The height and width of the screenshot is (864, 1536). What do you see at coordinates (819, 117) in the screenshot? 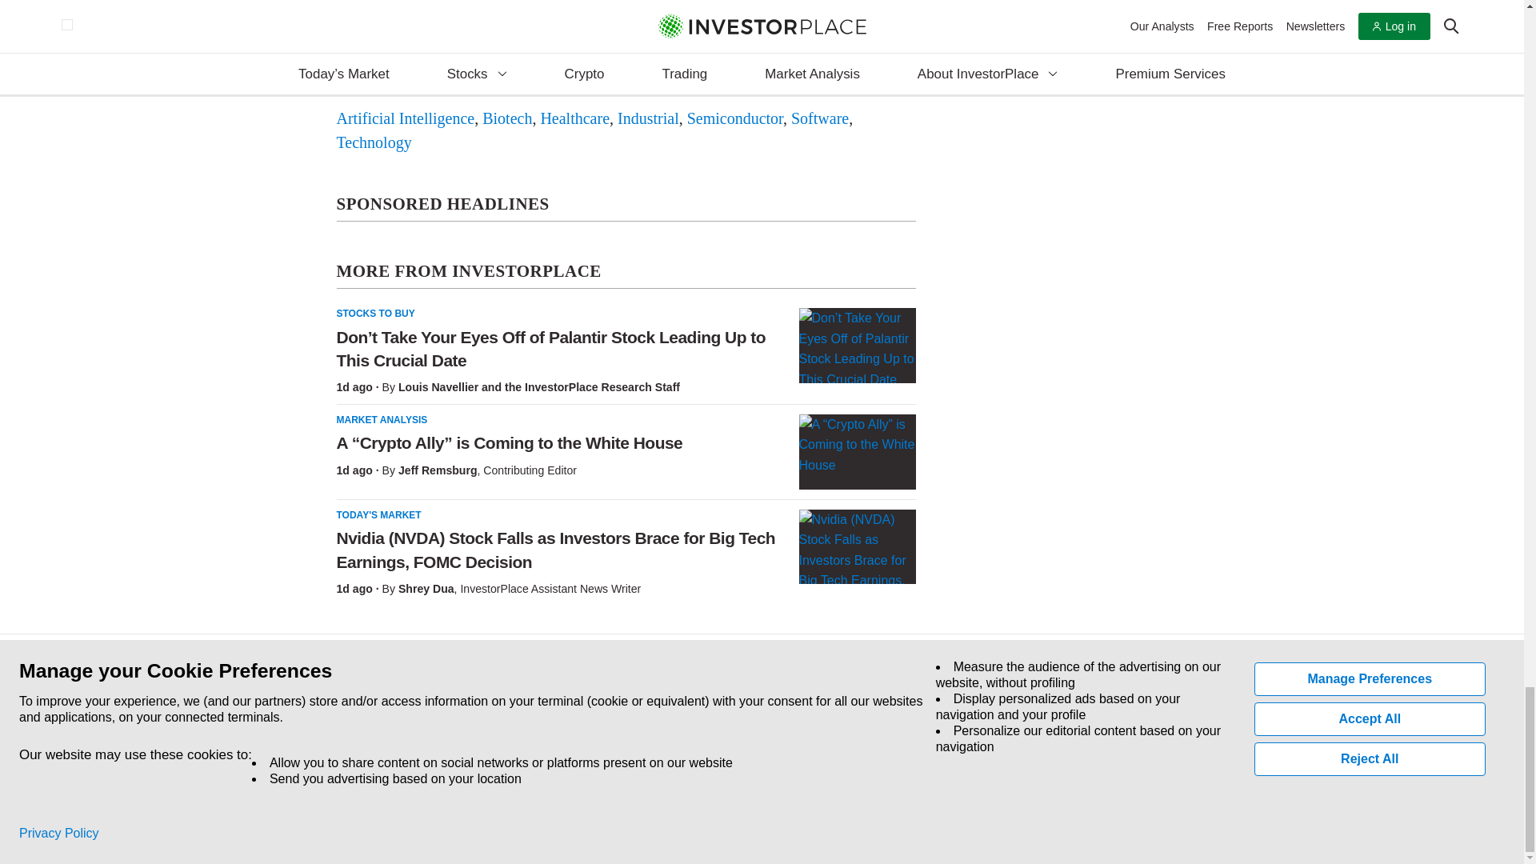
I see `Articles from Software industry` at bounding box center [819, 117].